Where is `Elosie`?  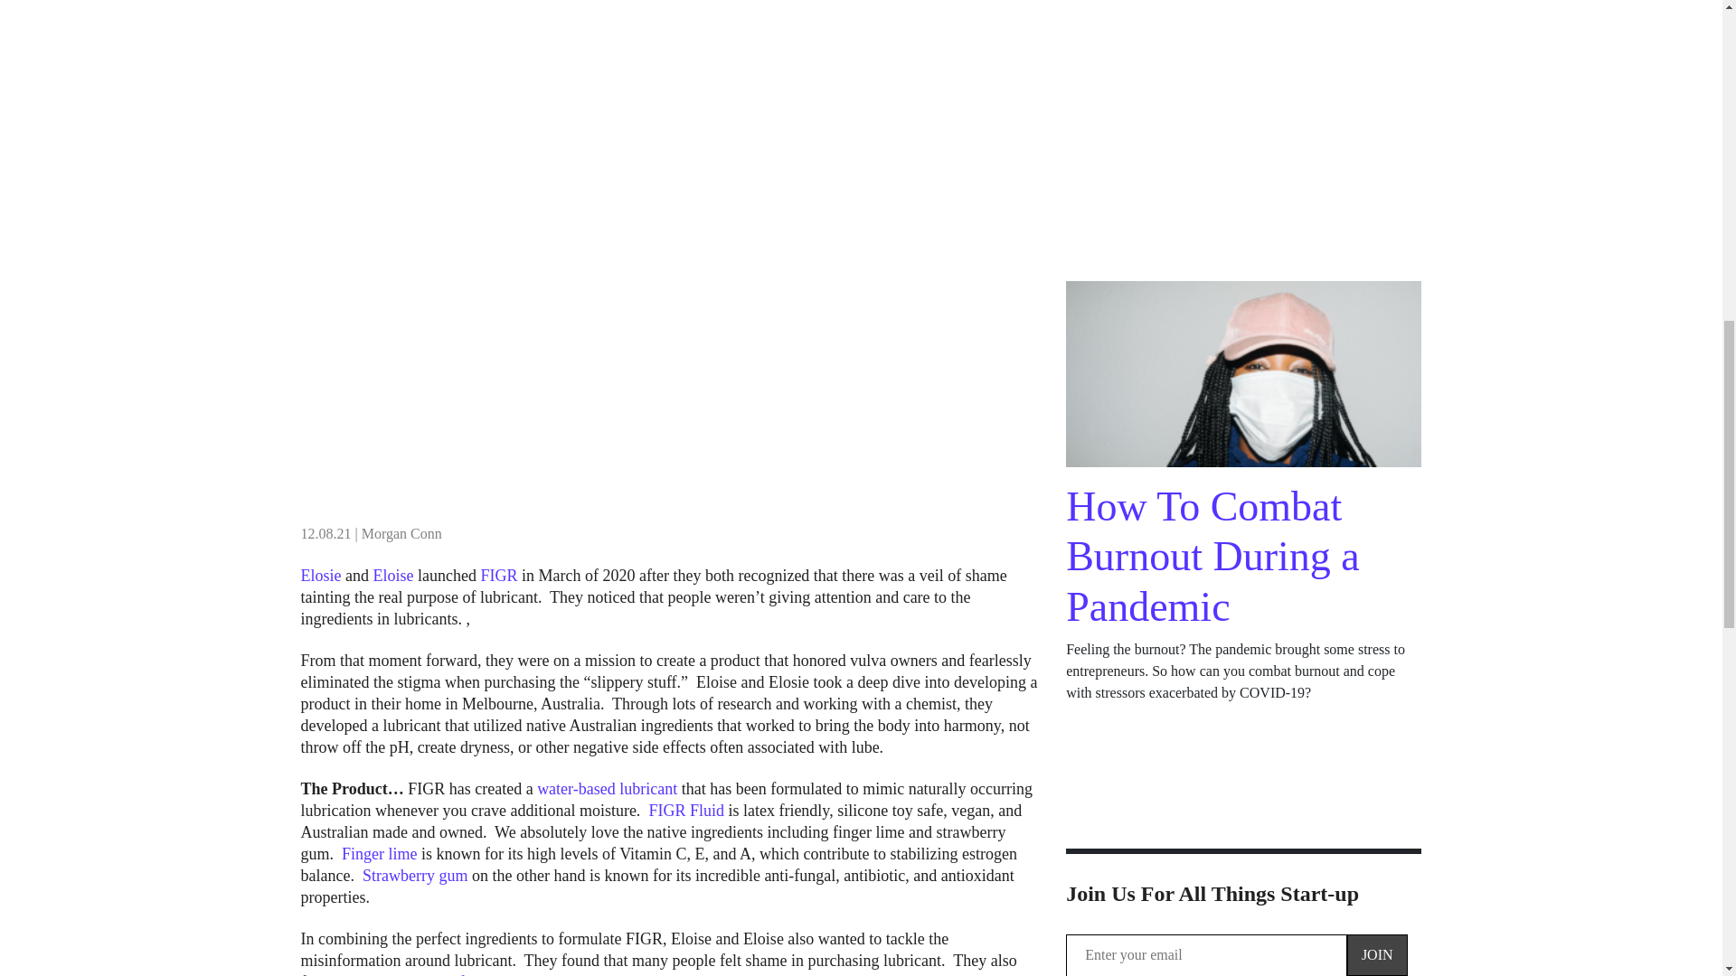 Elosie is located at coordinates (320, 575).